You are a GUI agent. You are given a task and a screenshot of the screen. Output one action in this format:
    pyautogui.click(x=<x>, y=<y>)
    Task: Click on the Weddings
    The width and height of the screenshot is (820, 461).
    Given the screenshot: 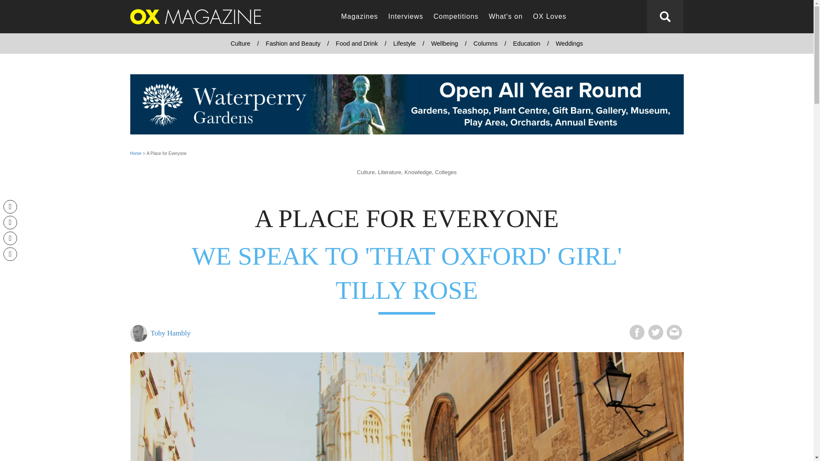 What is the action you would take?
    pyautogui.click(x=569, y=44)
    